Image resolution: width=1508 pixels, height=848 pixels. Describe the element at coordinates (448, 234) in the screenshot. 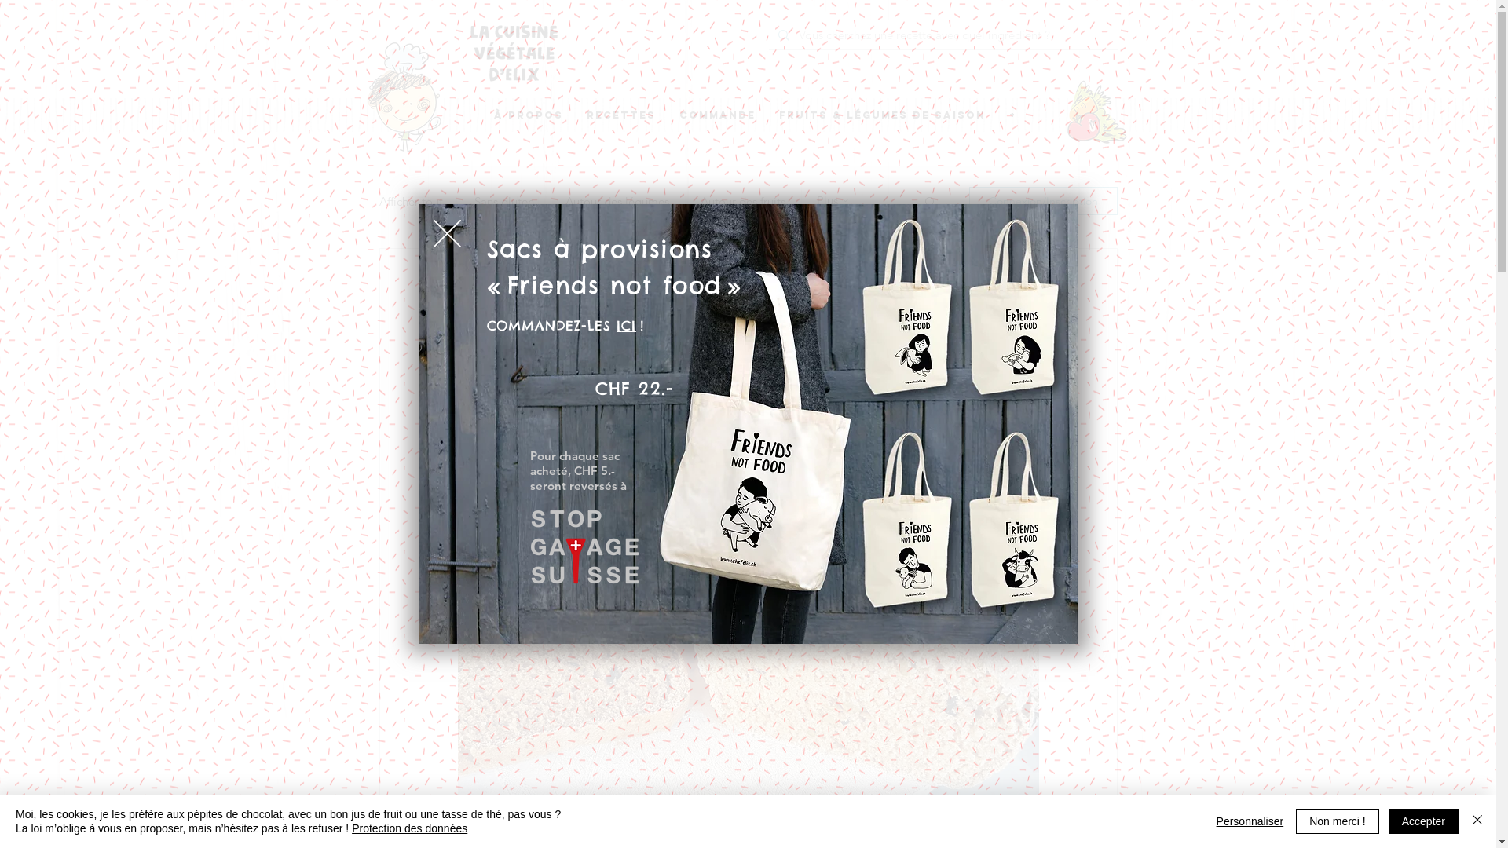

I see `Retour au site` at that location.